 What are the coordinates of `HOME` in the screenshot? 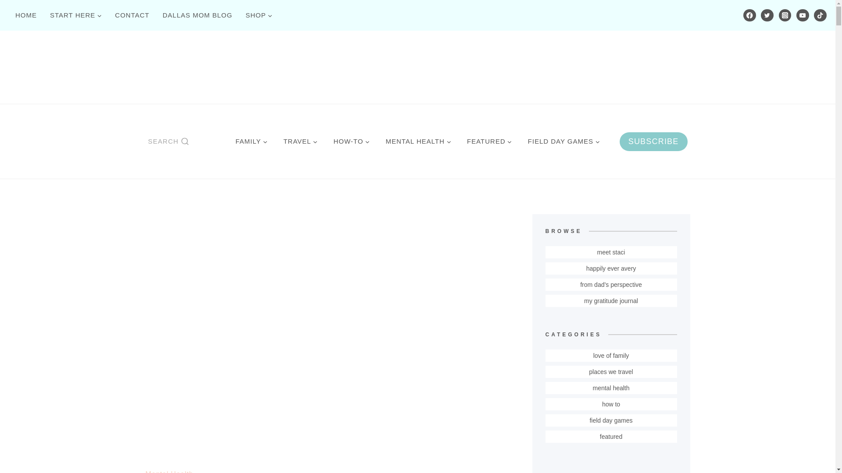 It's located at (26, 15).